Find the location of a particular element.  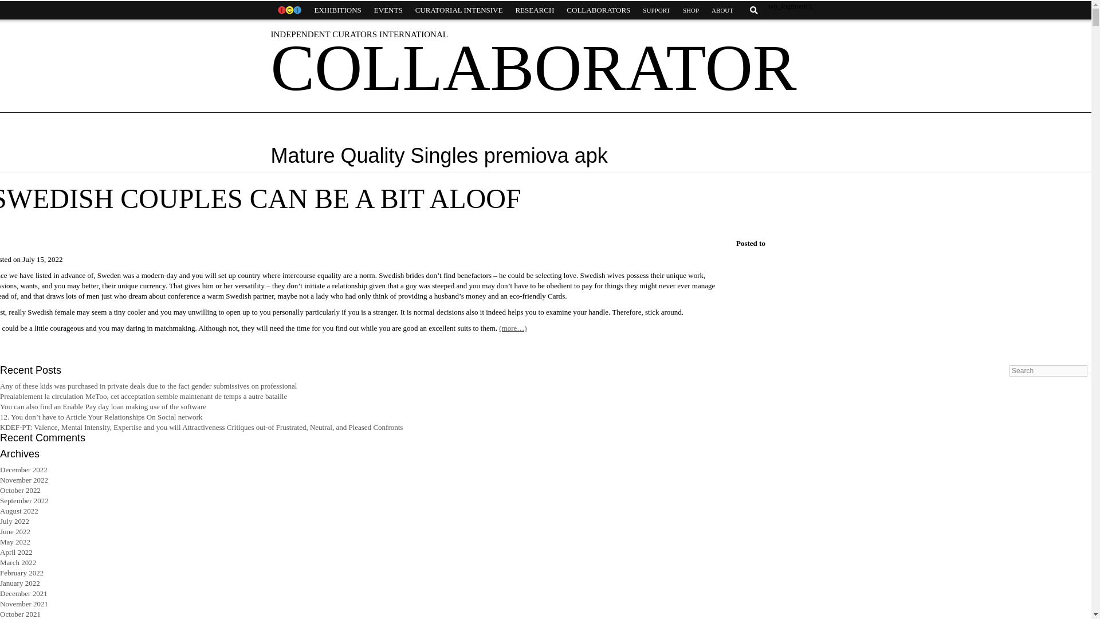

COLLABORATORS is located at coordinates (598, 10).